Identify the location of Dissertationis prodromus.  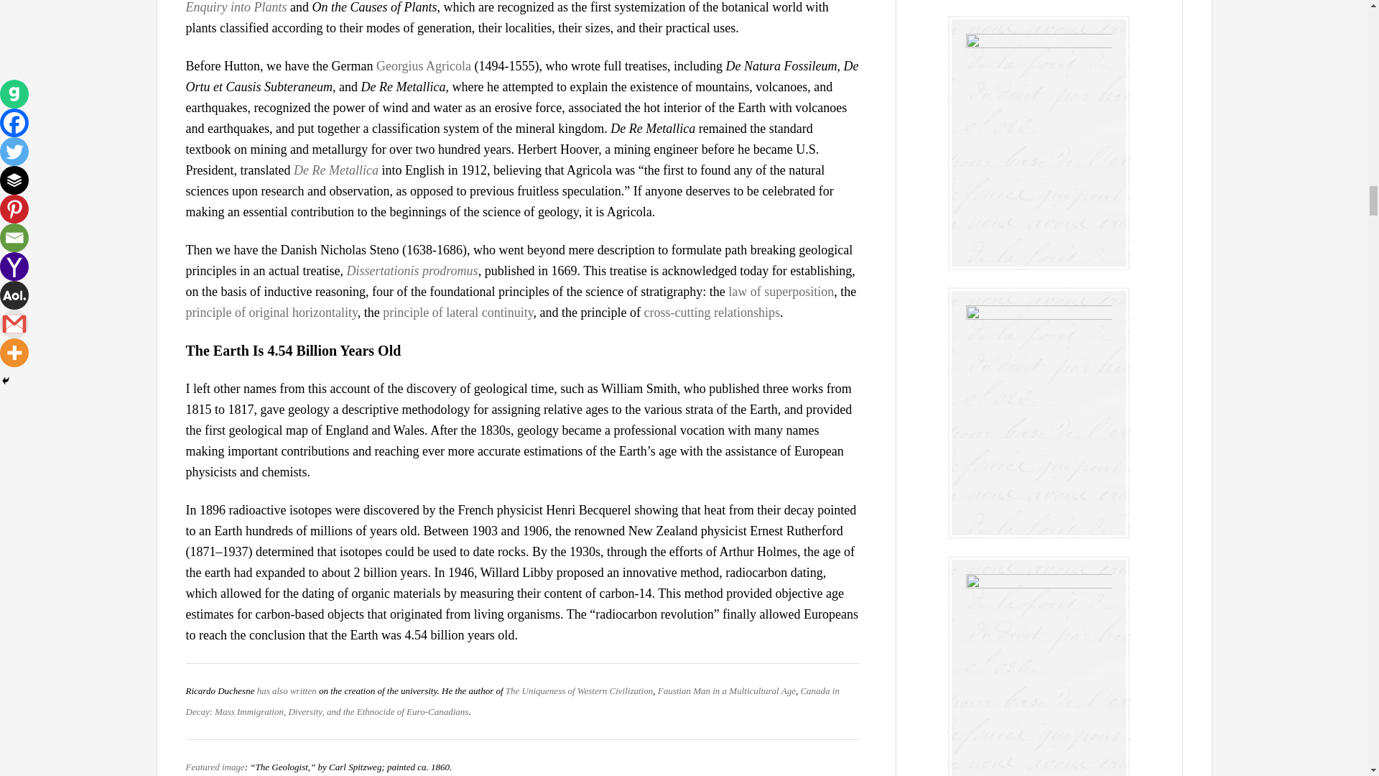
(411, 270).